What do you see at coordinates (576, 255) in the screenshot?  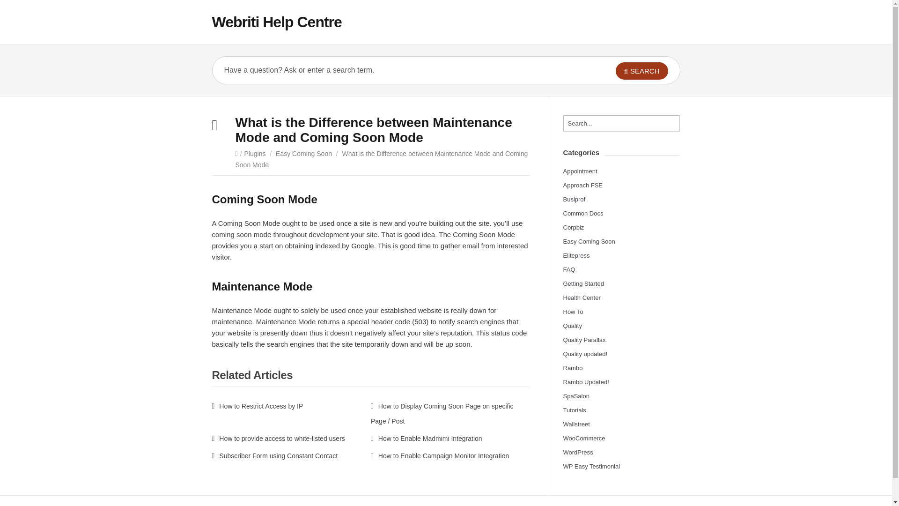 I see `Elitepress` at bounding box center [576, 255].